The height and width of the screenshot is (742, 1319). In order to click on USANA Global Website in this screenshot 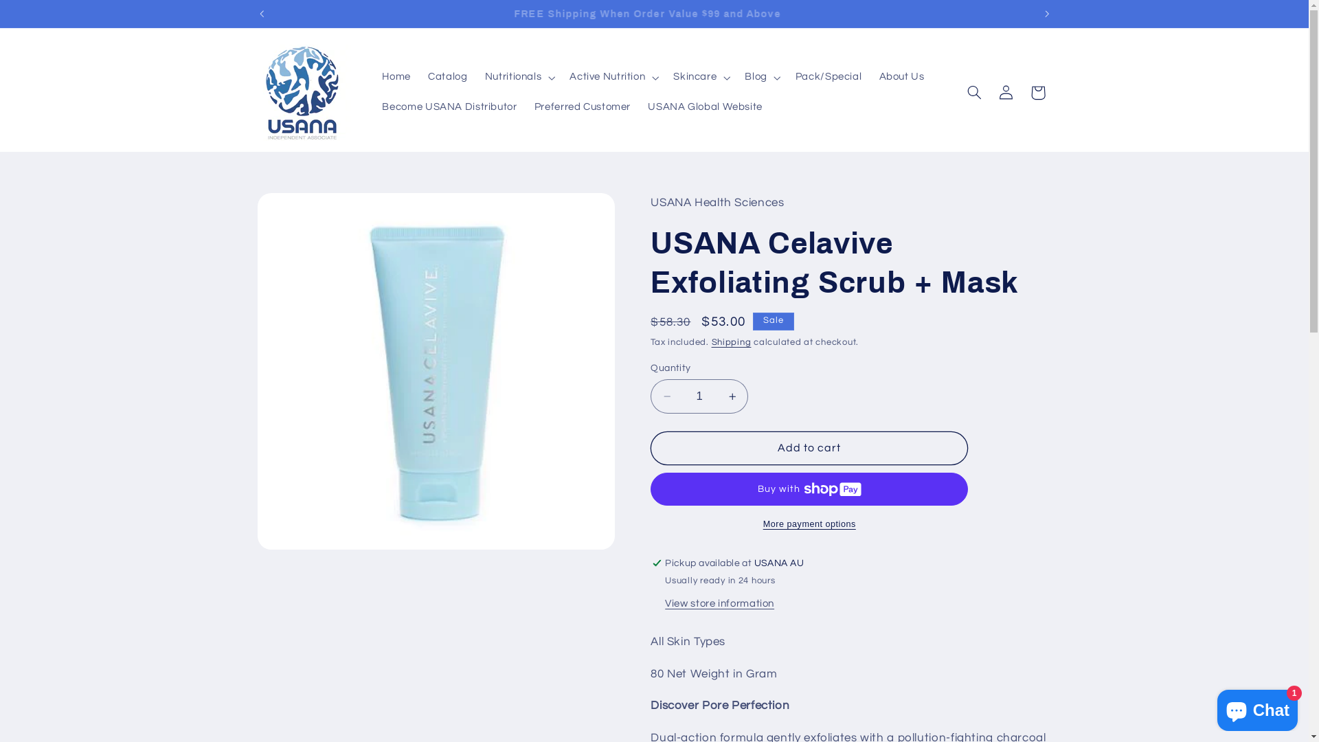, I will do `click(706, 108)`.